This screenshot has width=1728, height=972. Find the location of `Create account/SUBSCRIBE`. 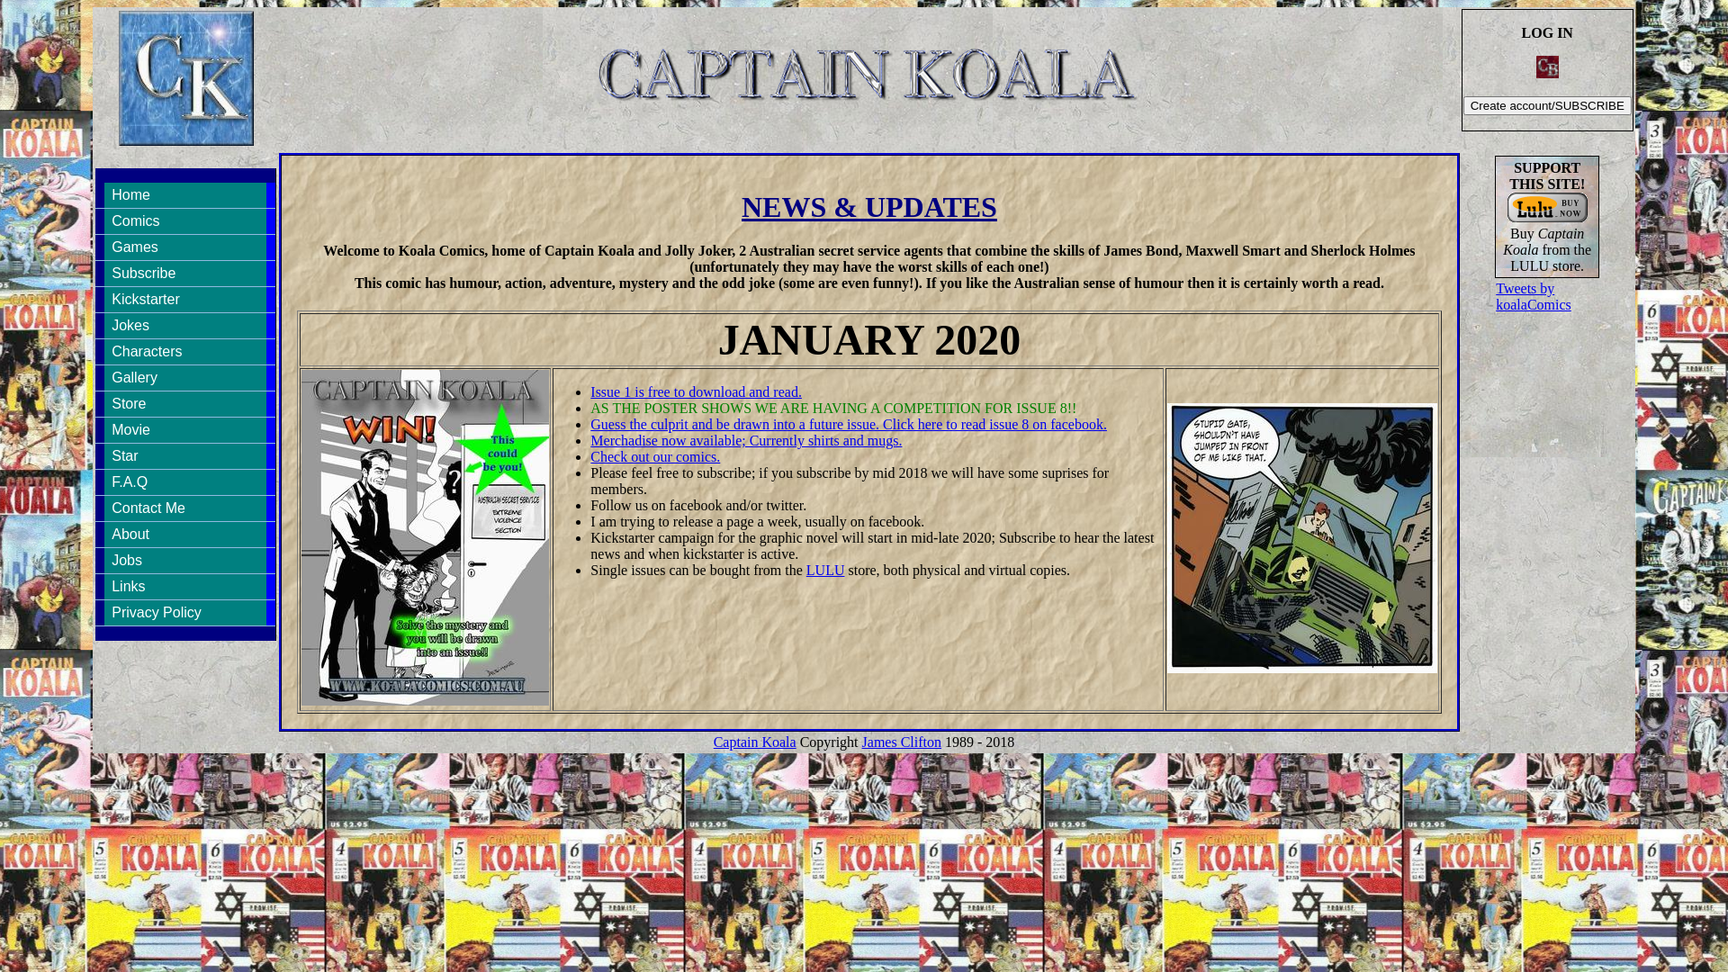

Create account/SUBSCRIBE is located at coordinates (1548, 106).